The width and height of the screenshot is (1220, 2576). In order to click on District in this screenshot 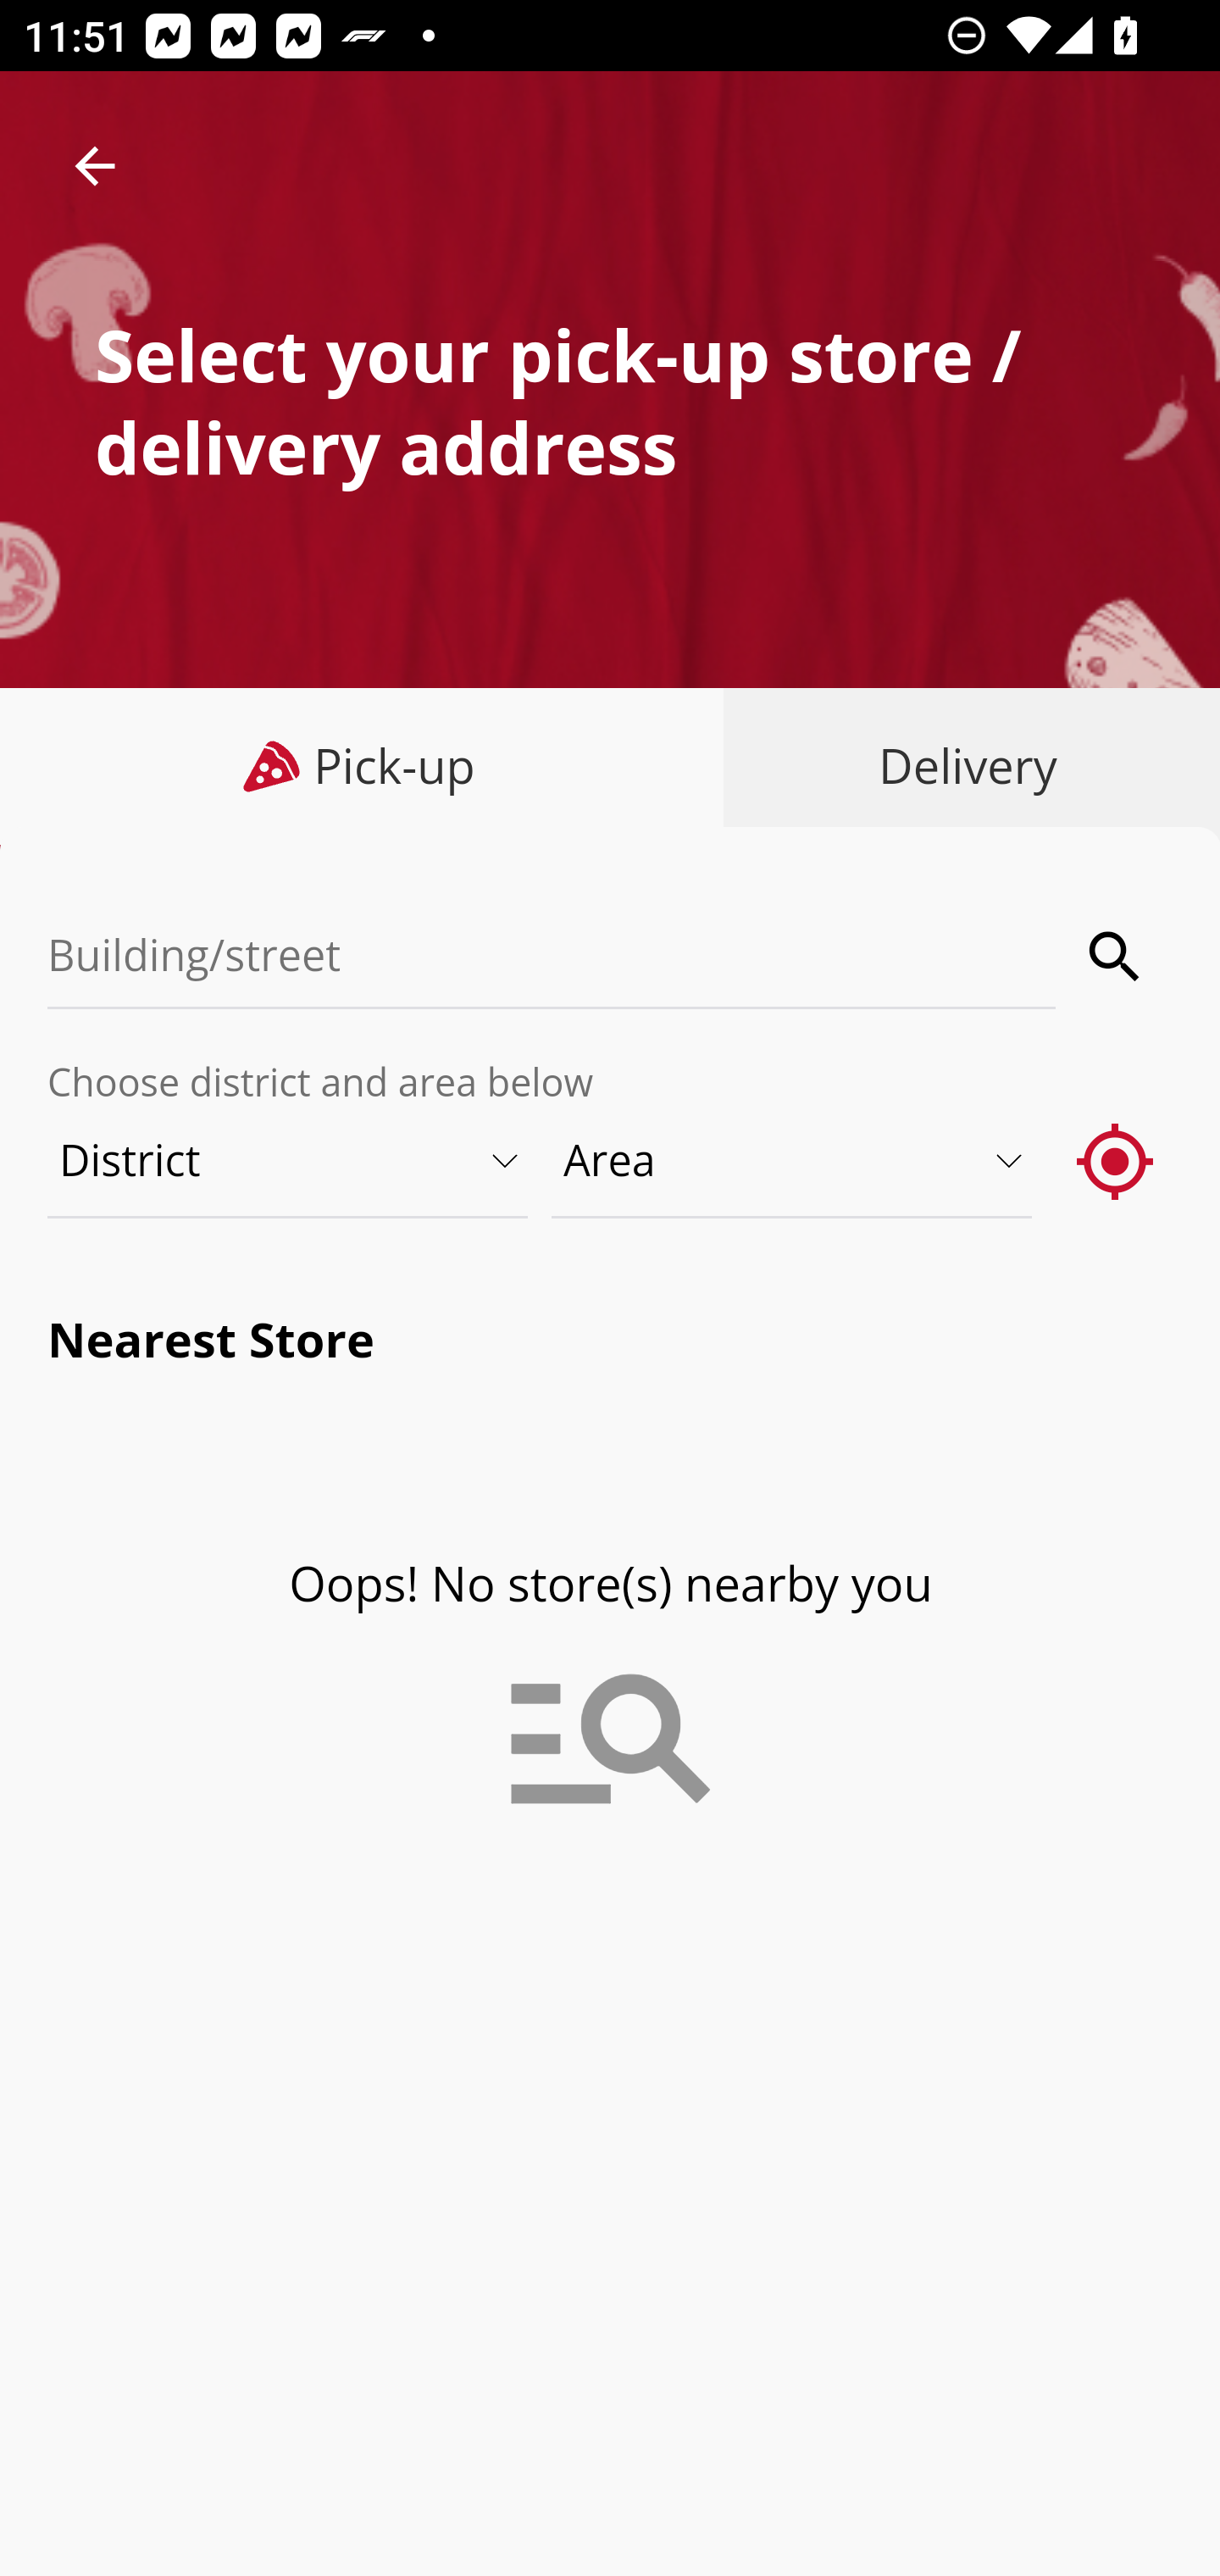, I will do `click(289, 1160)`.